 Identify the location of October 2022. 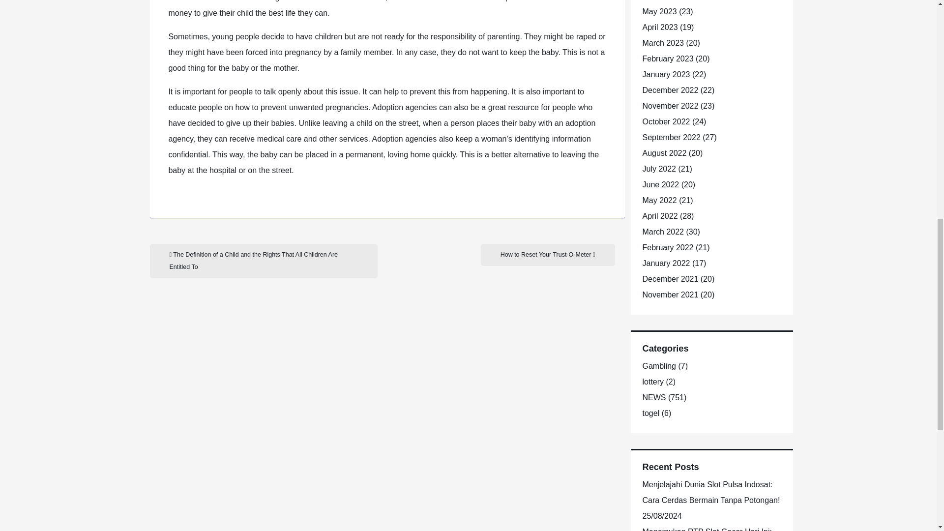
(666, 121).